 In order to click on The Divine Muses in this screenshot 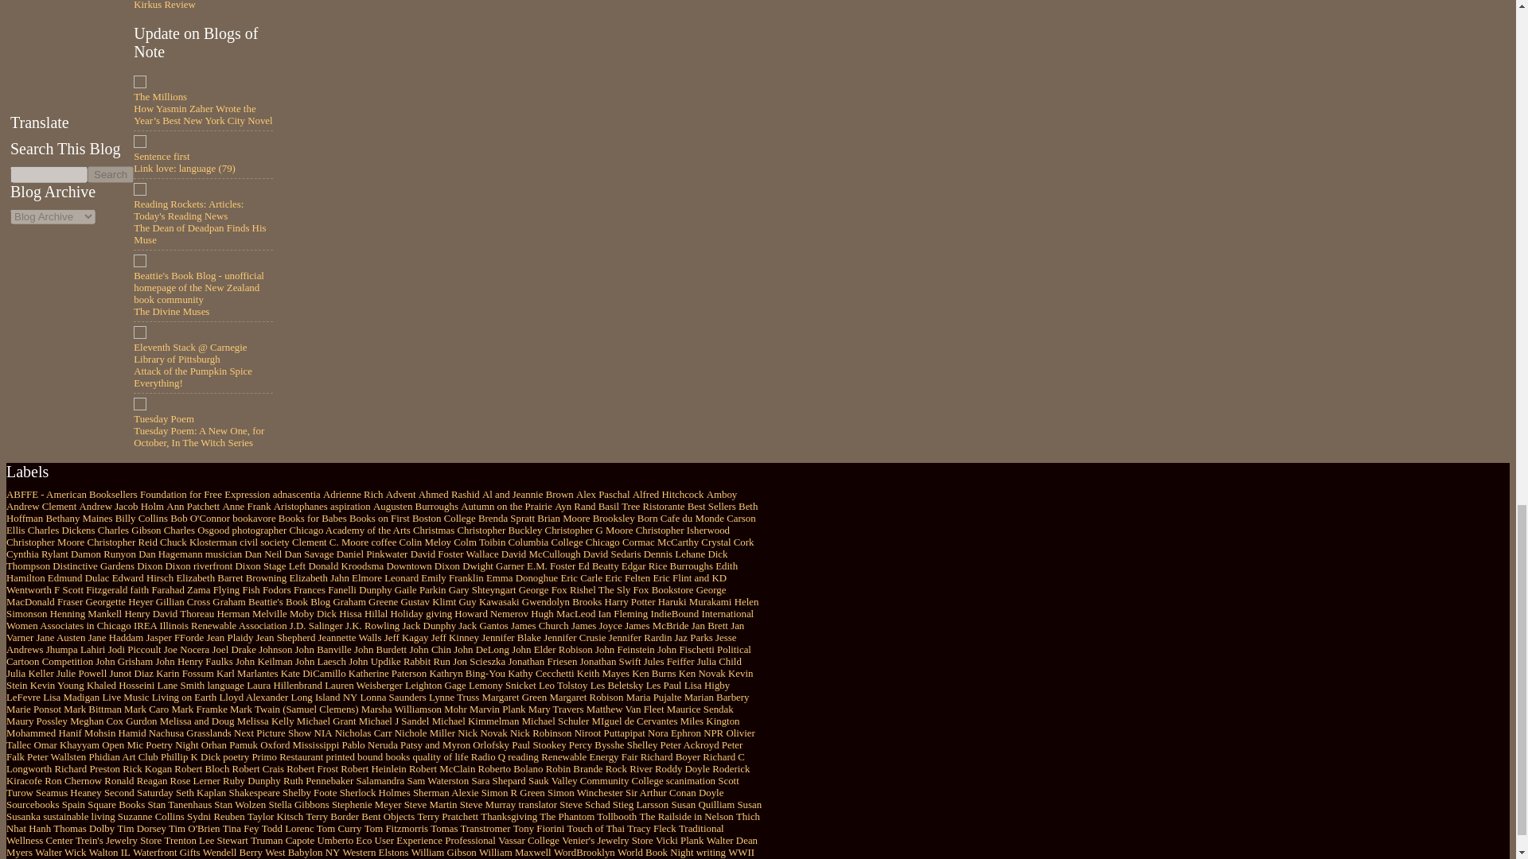, I will do `click(172, 311)`.